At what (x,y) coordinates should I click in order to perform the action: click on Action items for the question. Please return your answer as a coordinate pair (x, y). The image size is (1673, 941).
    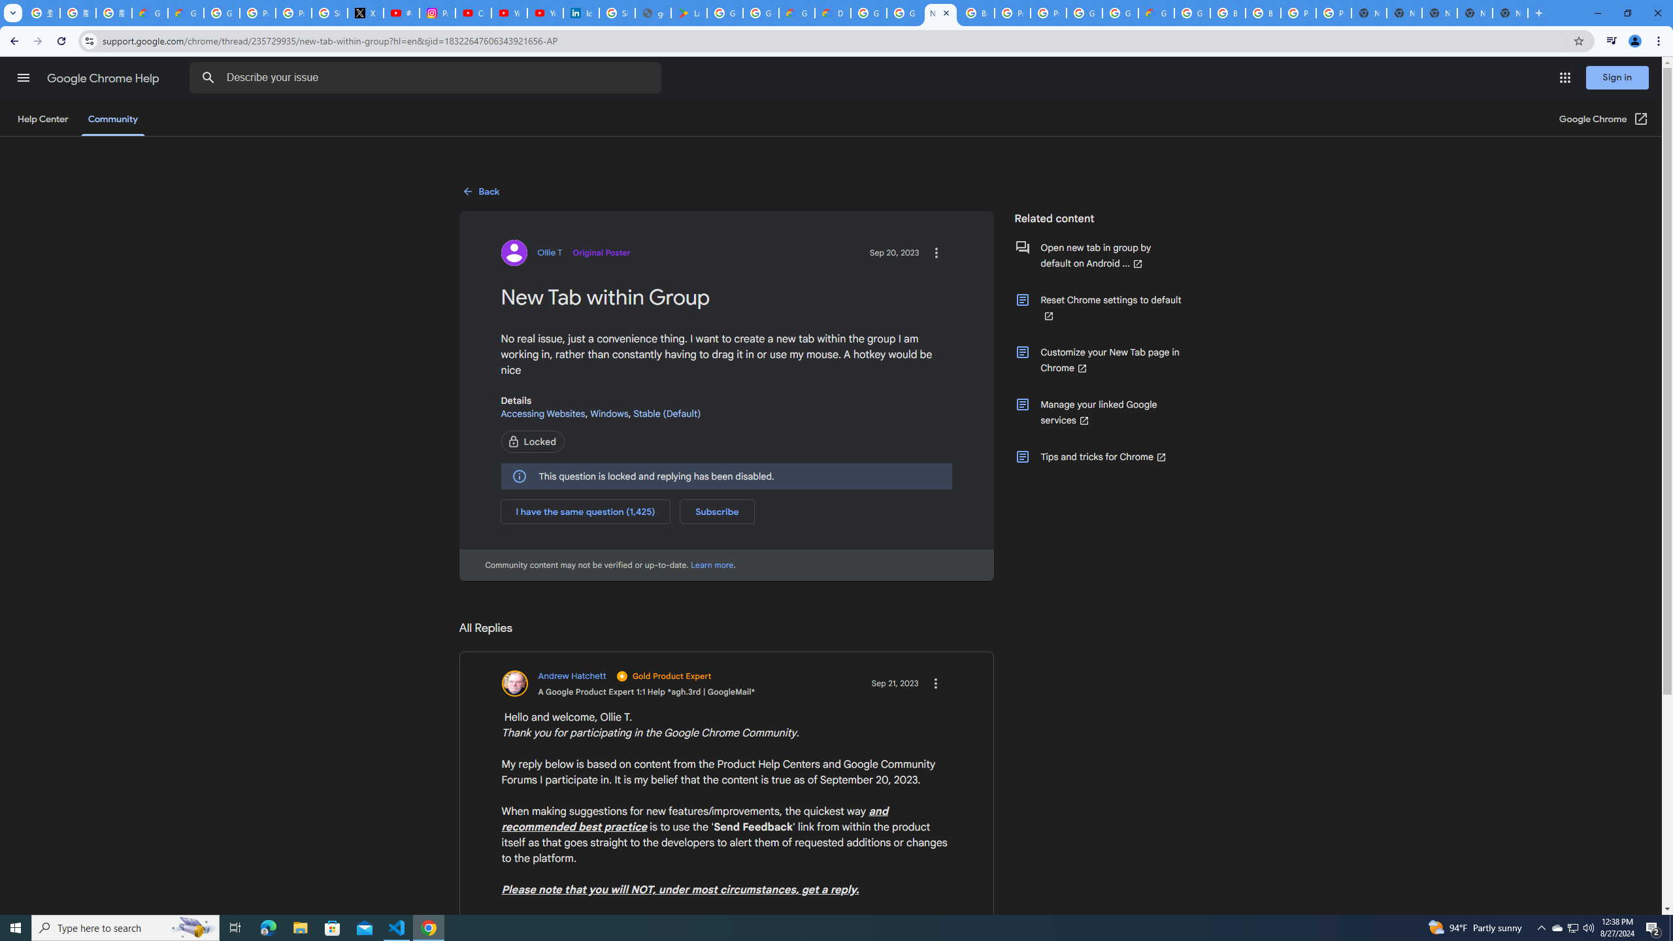
    Looking at the image, I should click on (936, 252).